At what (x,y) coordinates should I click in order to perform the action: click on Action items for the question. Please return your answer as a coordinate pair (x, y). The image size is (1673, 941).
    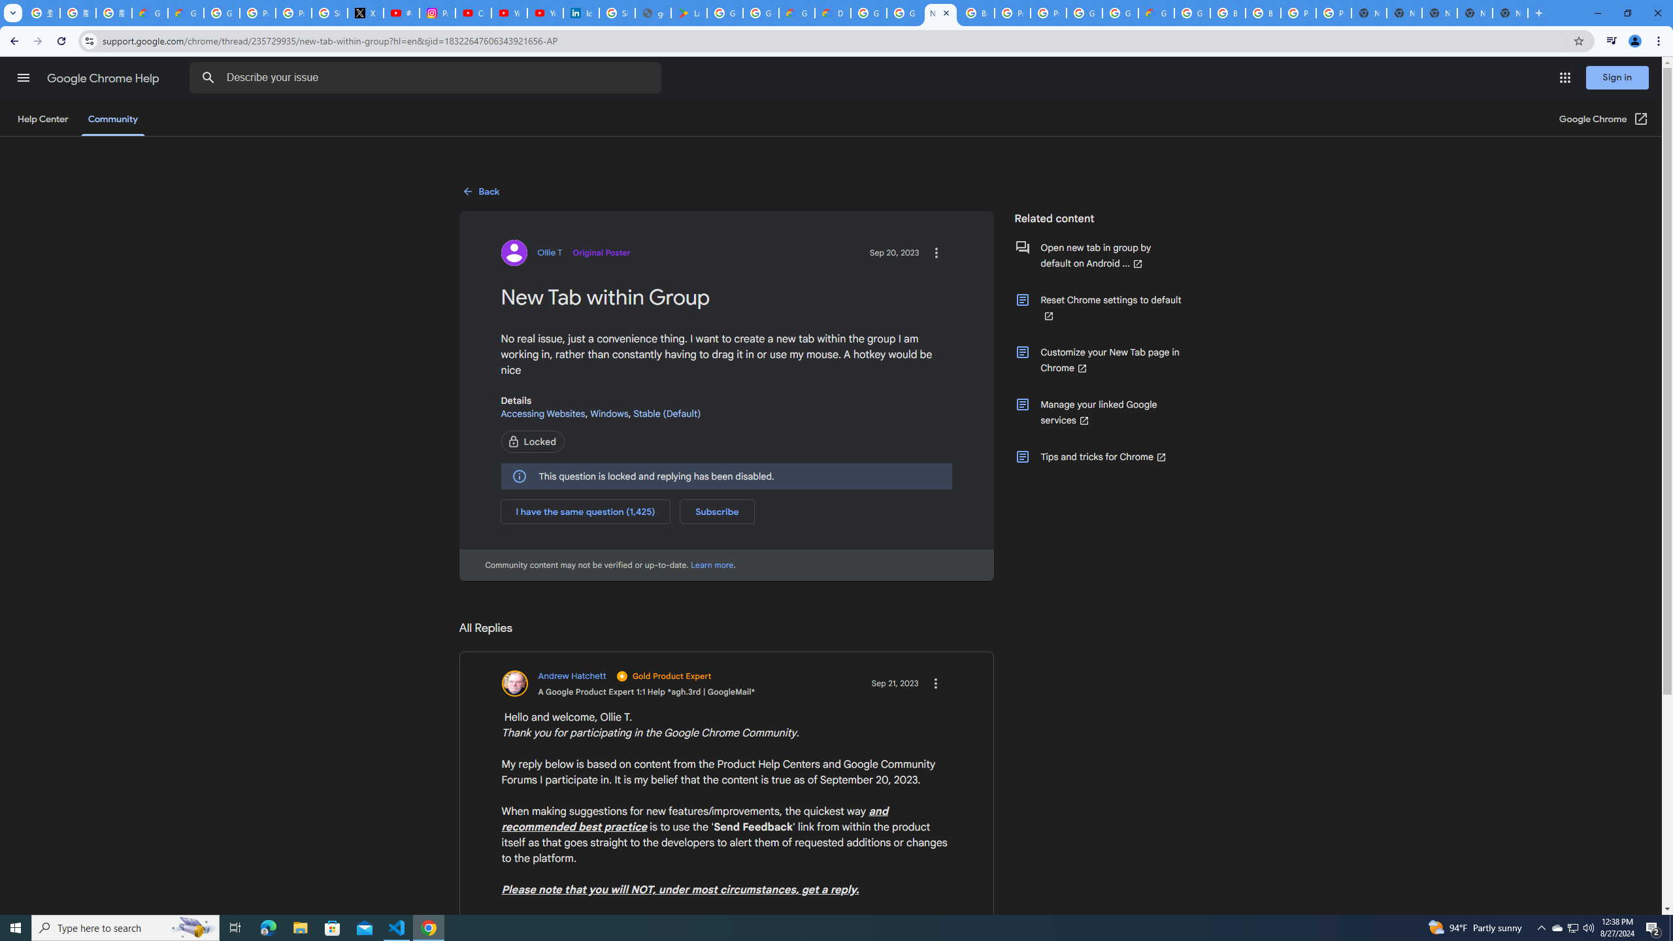
    Looking at the image, I should click on (936, 252).